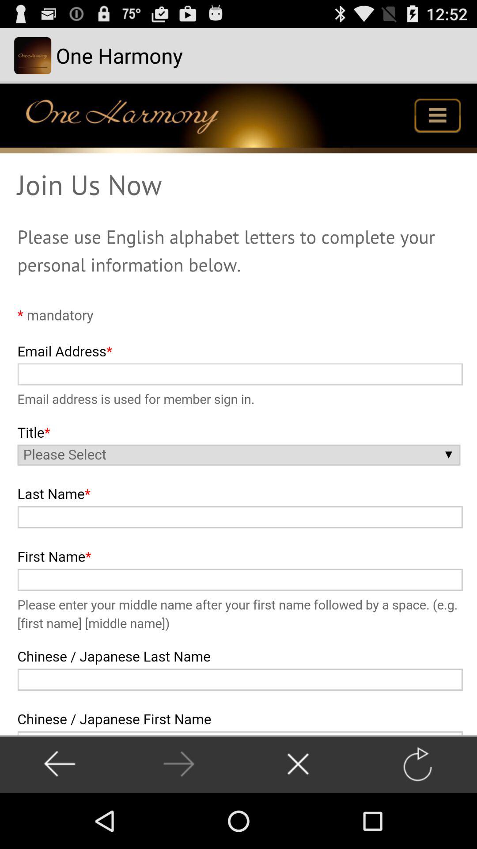 This screenshot has height=849, width=477. I want to click on go forward, so click(178, 764).